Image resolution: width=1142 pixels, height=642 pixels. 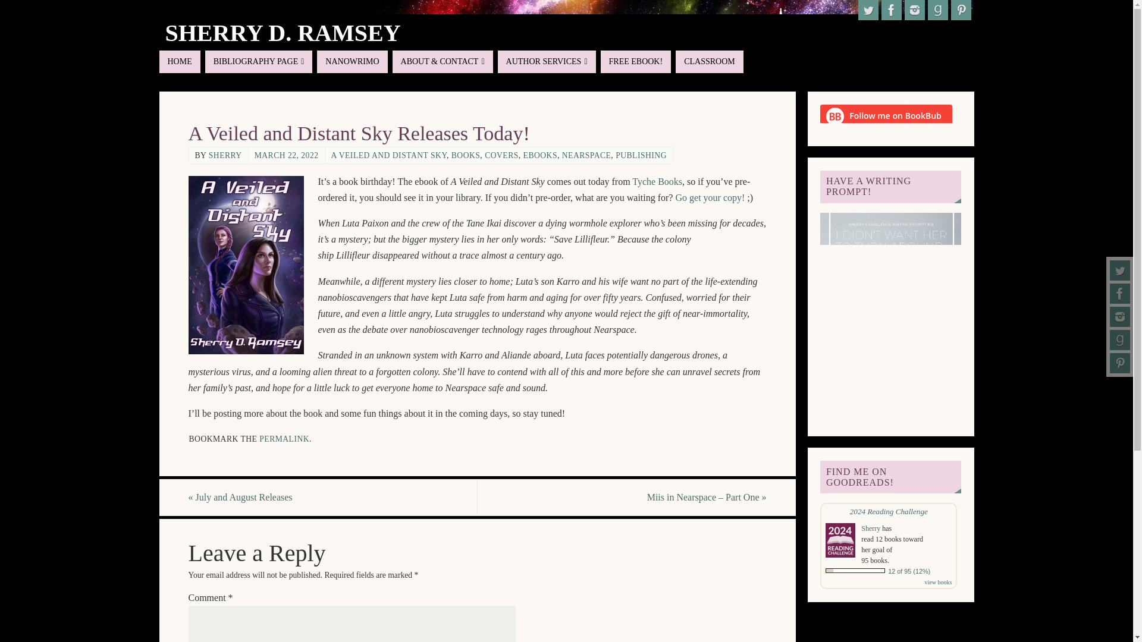 I want to click on CLASSROOM, so click(x=709, y=62).